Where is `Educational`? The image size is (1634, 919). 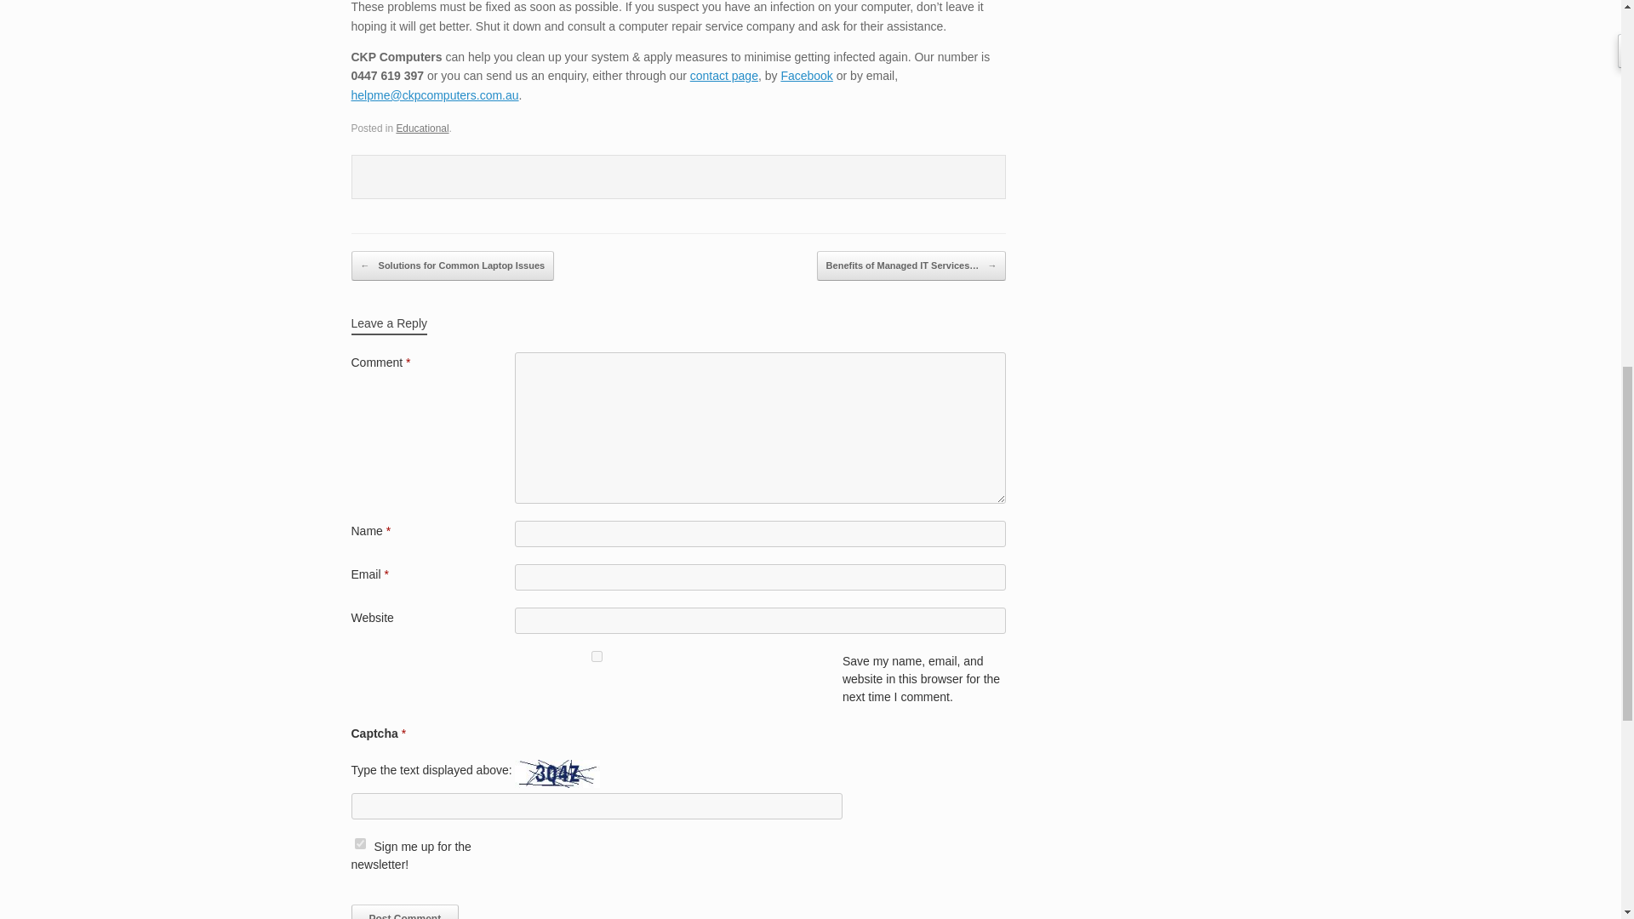 Educational is located at coordinates (421, 128).